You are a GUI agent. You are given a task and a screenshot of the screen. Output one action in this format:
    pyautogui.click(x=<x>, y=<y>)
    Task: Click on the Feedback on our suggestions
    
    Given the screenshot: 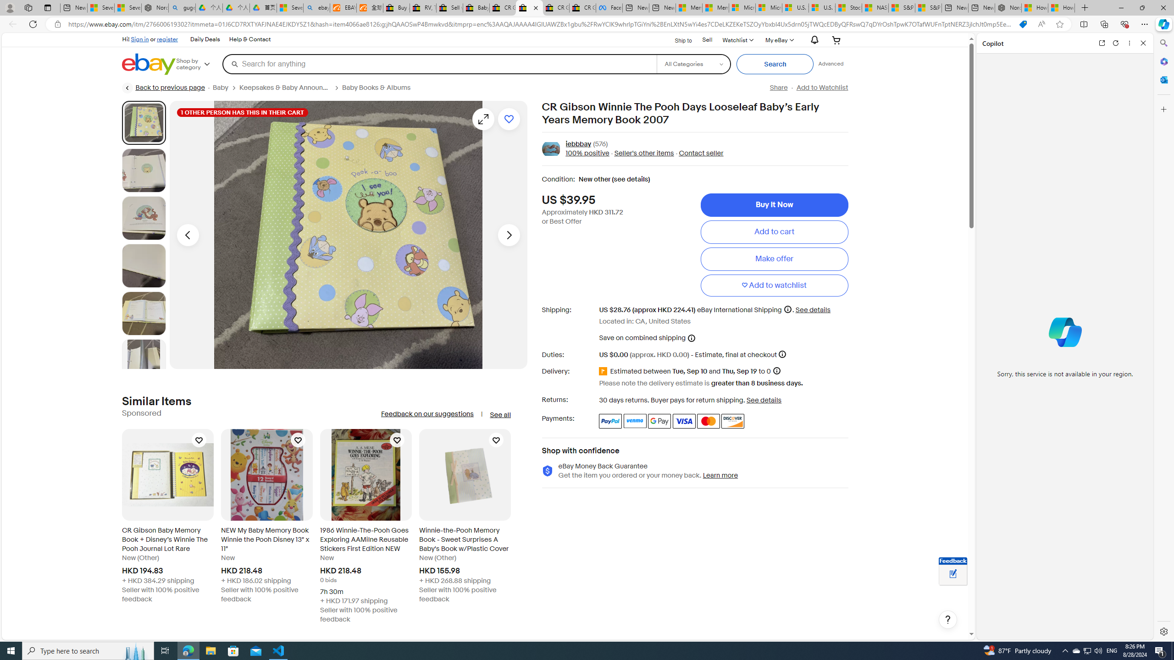 What is the action you would take?
    pyautogui.click(x=427, y=414)
    